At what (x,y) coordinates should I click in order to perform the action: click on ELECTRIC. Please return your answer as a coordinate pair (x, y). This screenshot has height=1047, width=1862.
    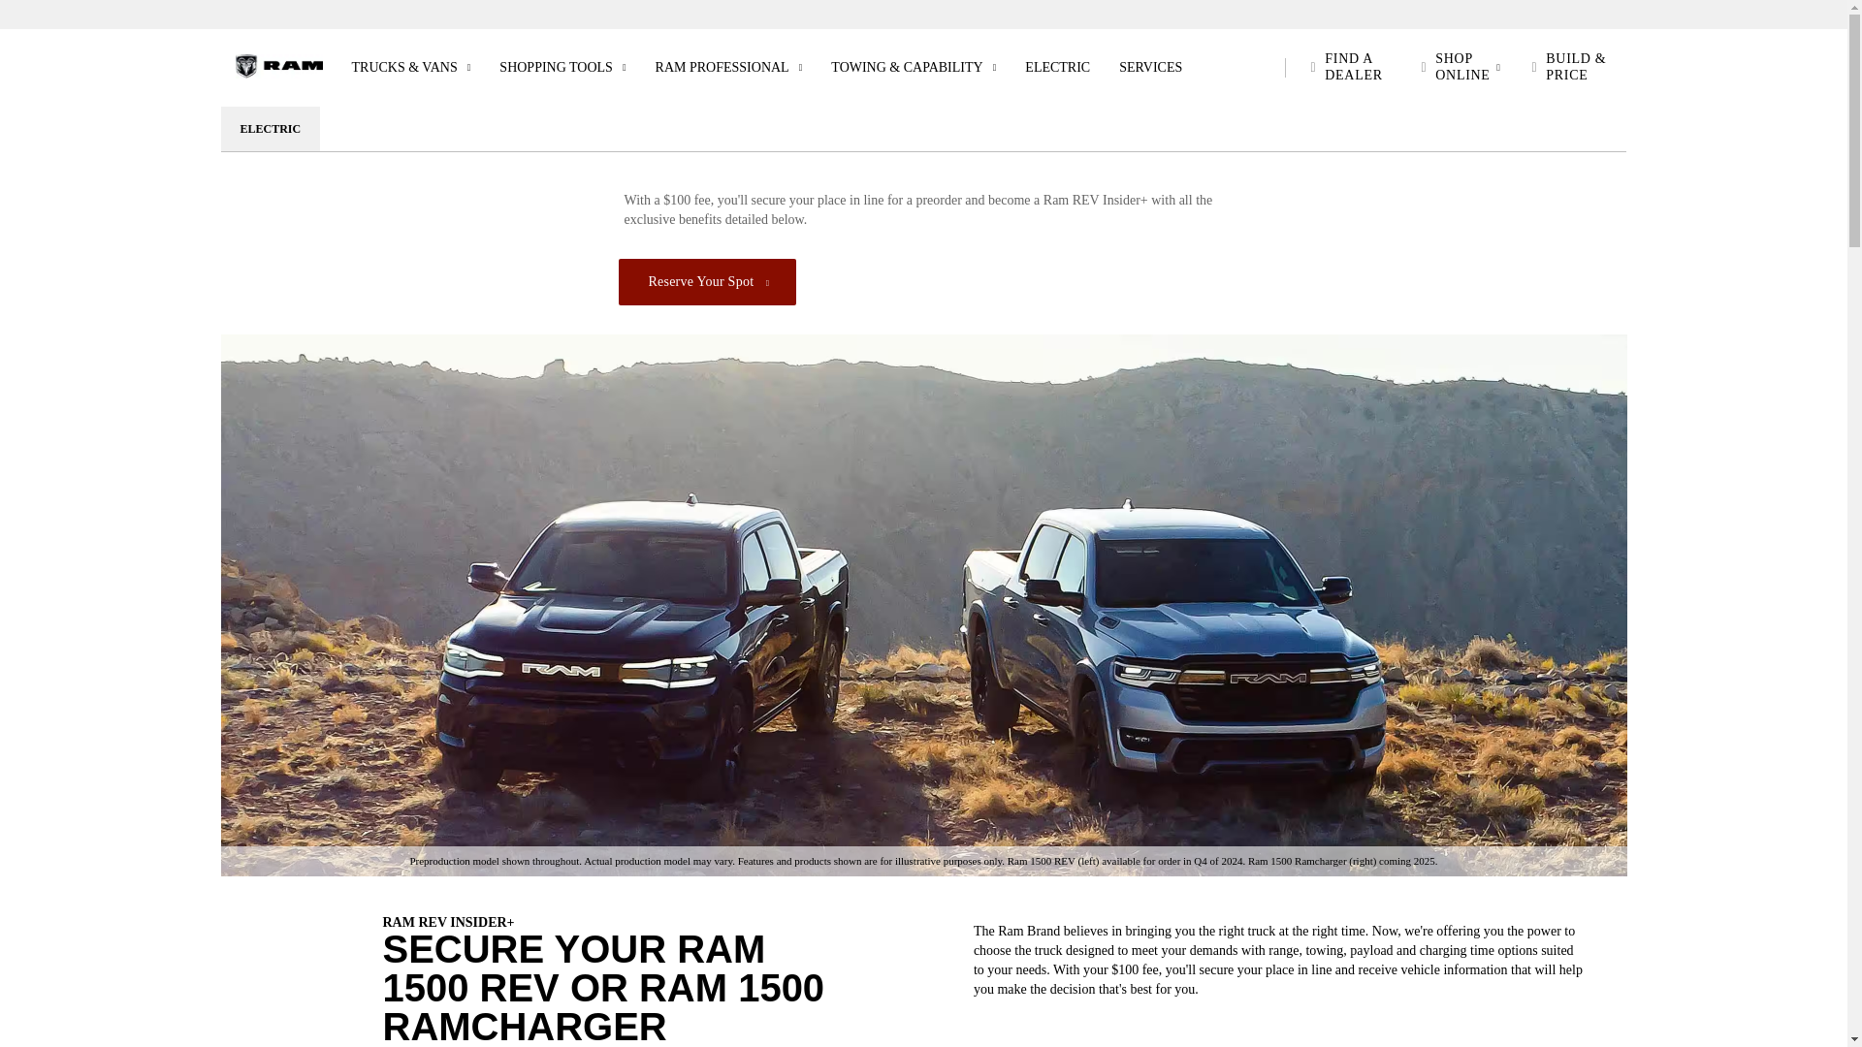
    Looking at the image, I should click on (1057, 68).